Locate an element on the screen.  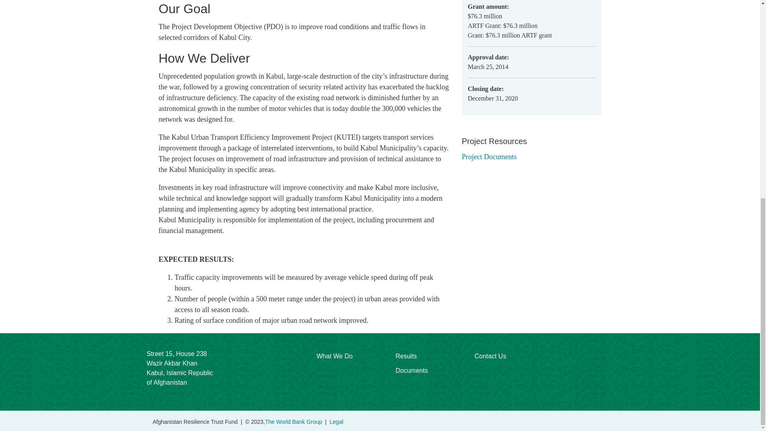
Documents is located at coordinates (412, 371).